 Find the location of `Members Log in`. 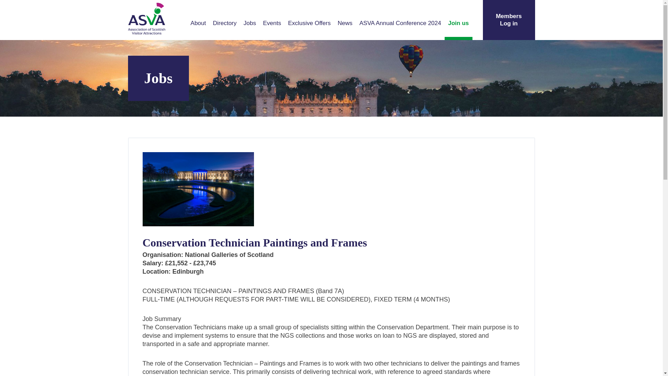

Members Log in is located at coordinates (509, 20).